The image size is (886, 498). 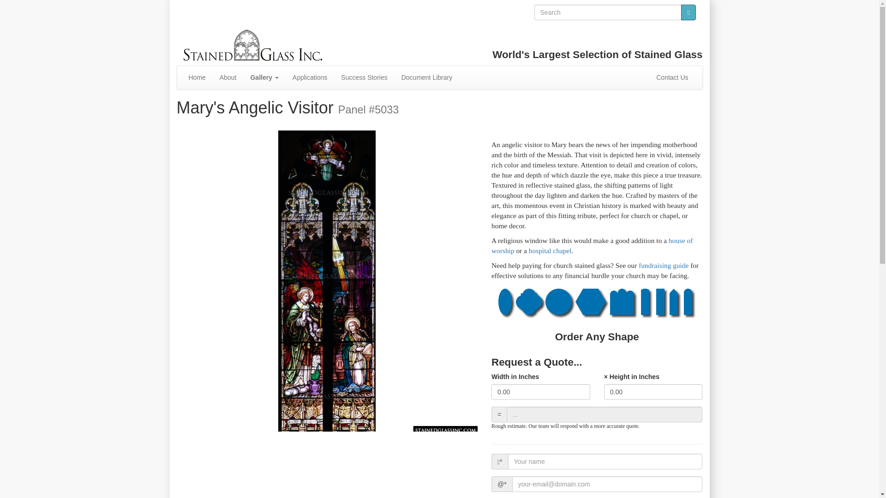 I want to click on Success Stories, so click(x=364, y=77).